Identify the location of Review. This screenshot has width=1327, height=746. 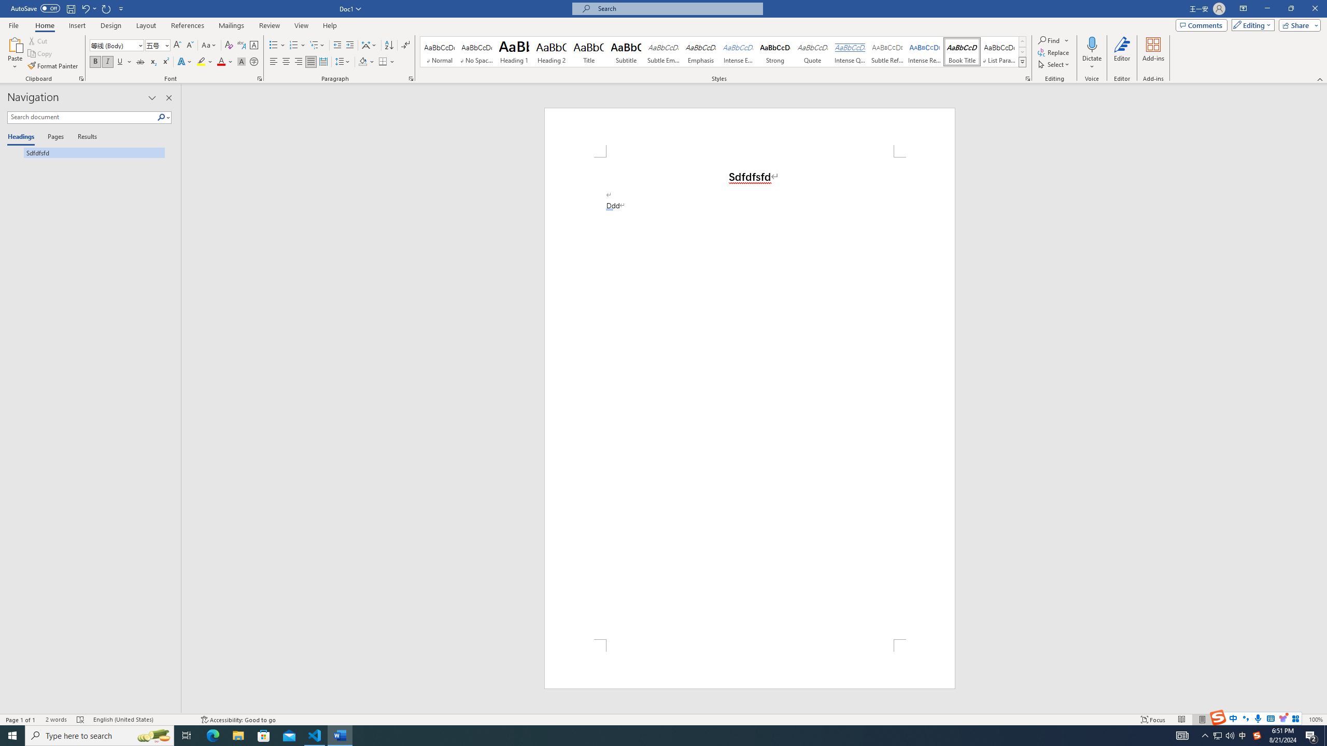
(269, 25).